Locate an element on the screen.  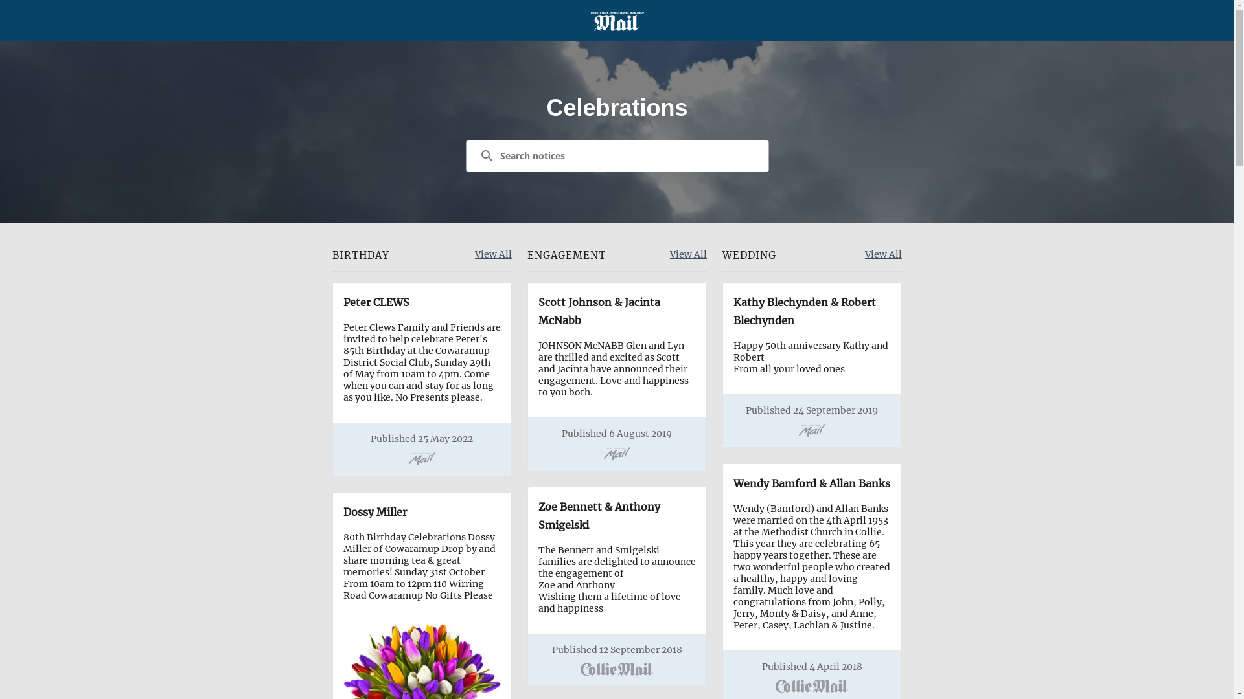
View All is located at coordinates (688, 255).